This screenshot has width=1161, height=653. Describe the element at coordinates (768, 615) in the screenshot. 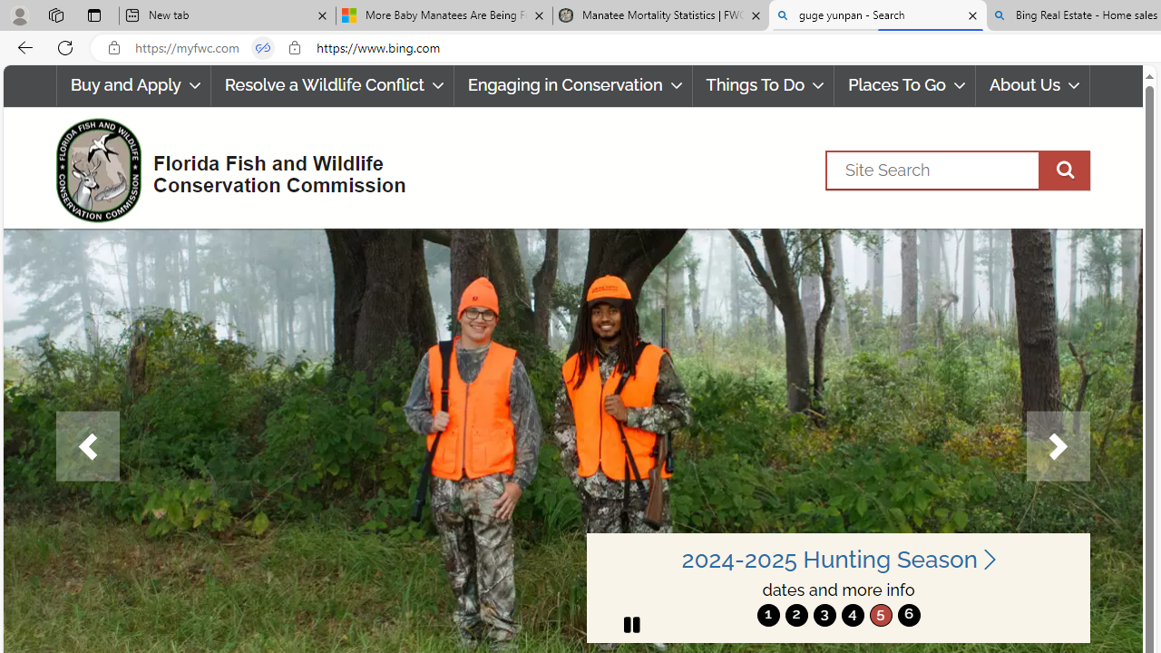

I see `move to slide 1` at that location.